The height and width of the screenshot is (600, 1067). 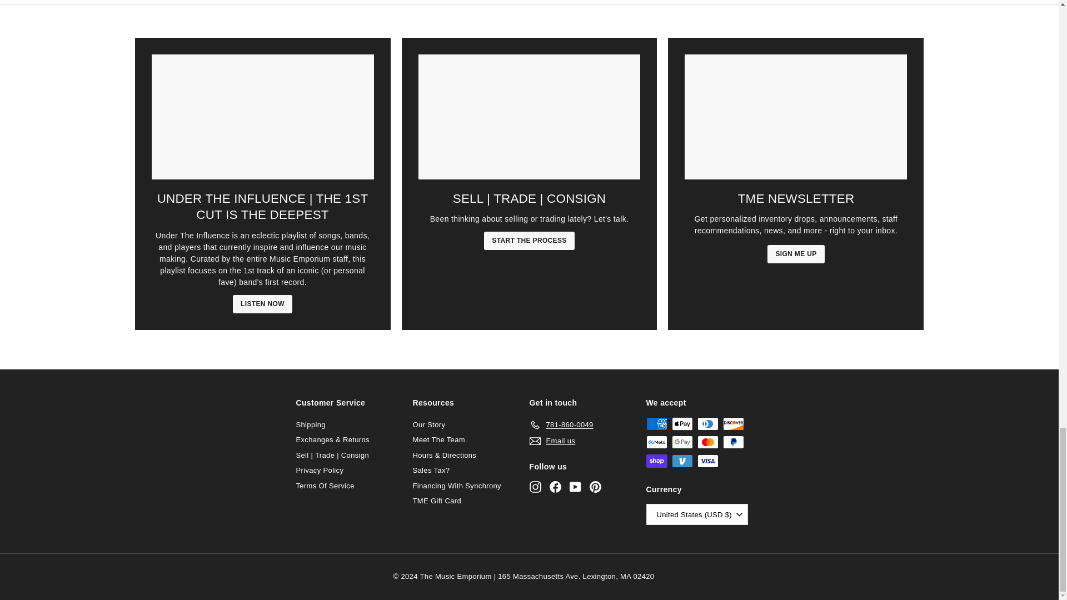 I want to click on Shop Pay, so click(x=656, y=461).